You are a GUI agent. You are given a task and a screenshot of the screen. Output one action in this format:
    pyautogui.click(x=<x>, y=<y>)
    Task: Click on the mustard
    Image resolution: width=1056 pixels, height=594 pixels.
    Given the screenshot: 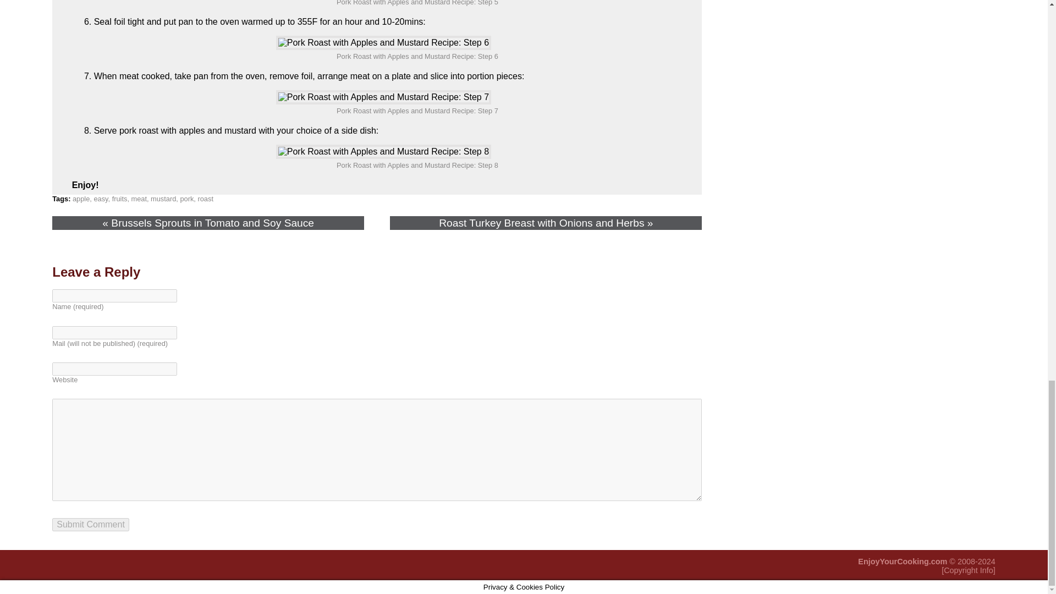 What is the action you would take?
    pyautogui.click(x=163, y=199)
    